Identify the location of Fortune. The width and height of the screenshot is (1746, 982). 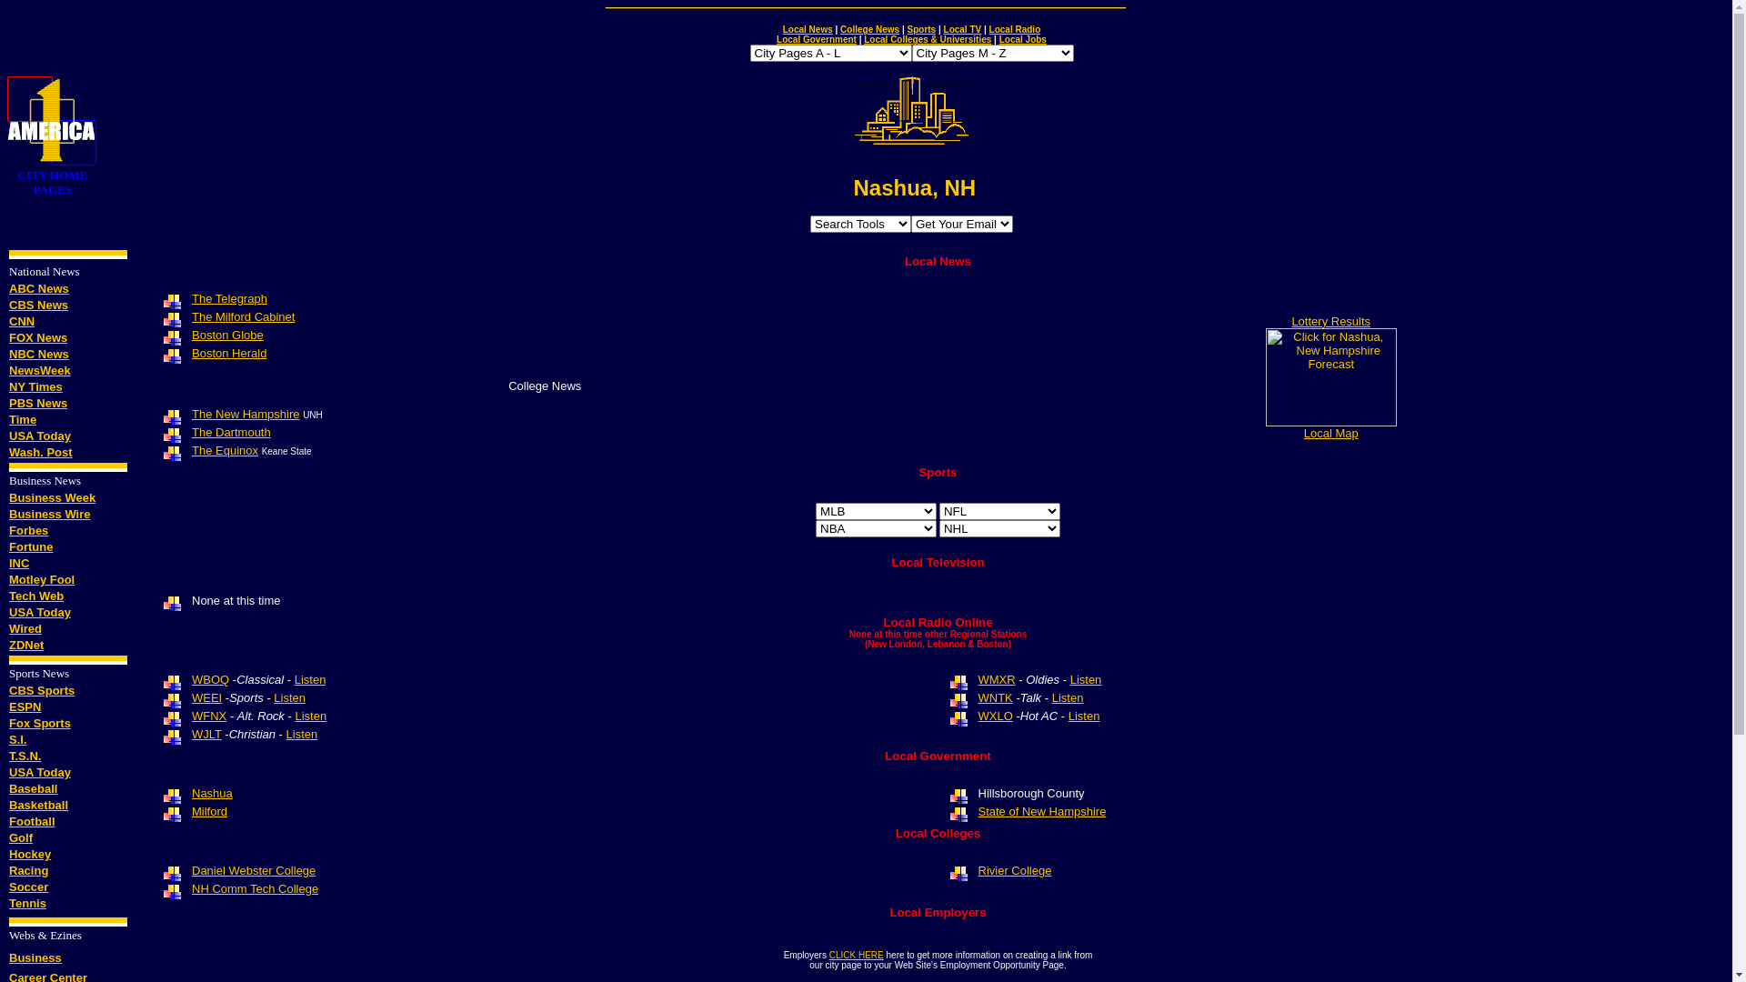
(31, 547).